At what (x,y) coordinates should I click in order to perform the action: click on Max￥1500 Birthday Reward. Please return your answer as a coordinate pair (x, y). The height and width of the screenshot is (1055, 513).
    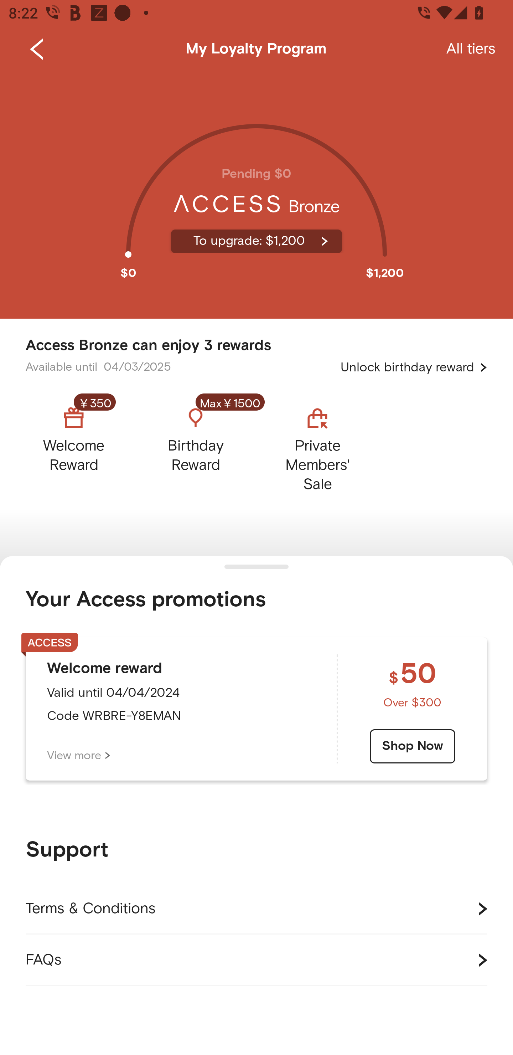
    Looking at the image, I should click on (196, 446).